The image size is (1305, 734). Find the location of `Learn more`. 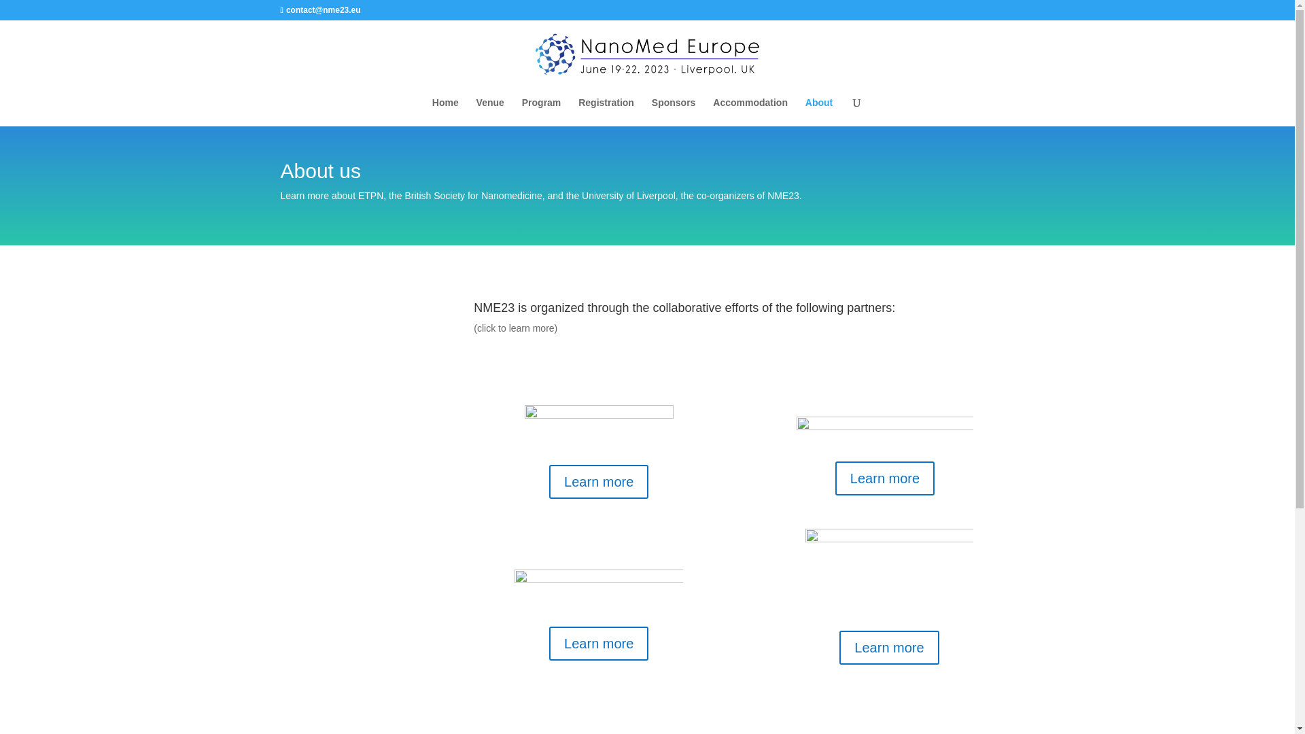

Learn more is located at coordinates (888, 647).